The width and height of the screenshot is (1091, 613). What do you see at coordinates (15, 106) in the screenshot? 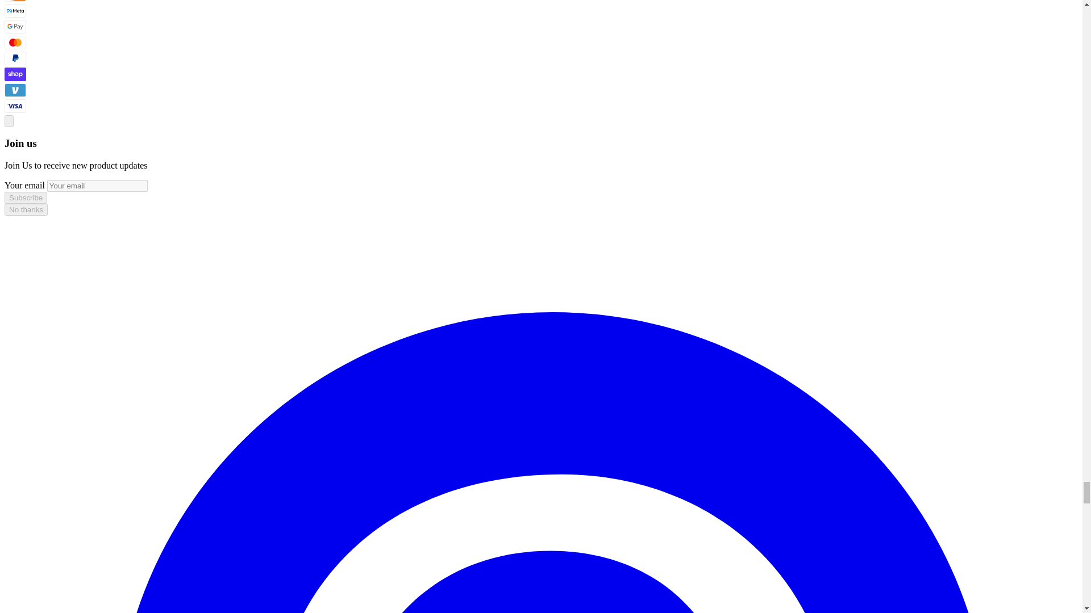
I see `Visa` at bounding box center [15, 106].